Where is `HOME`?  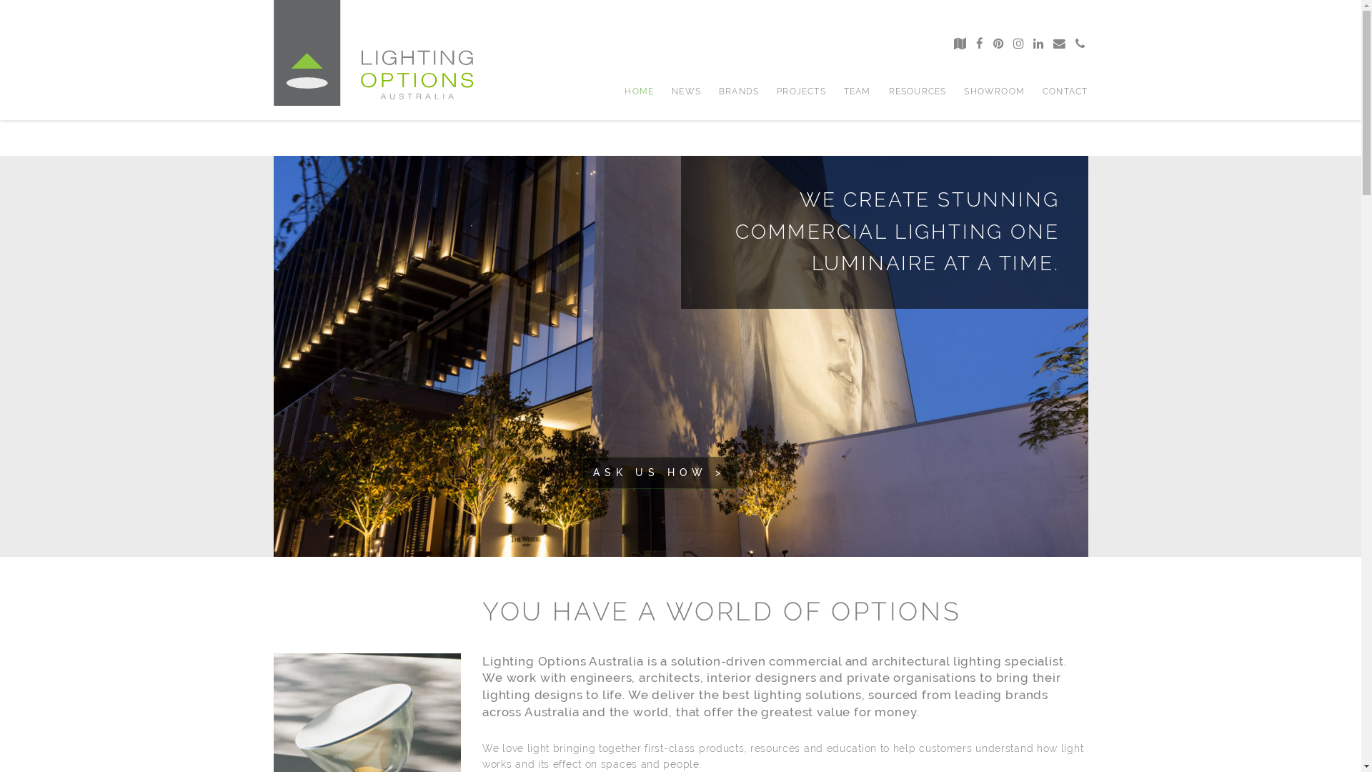
HOME is located at coordinates (639, 91).